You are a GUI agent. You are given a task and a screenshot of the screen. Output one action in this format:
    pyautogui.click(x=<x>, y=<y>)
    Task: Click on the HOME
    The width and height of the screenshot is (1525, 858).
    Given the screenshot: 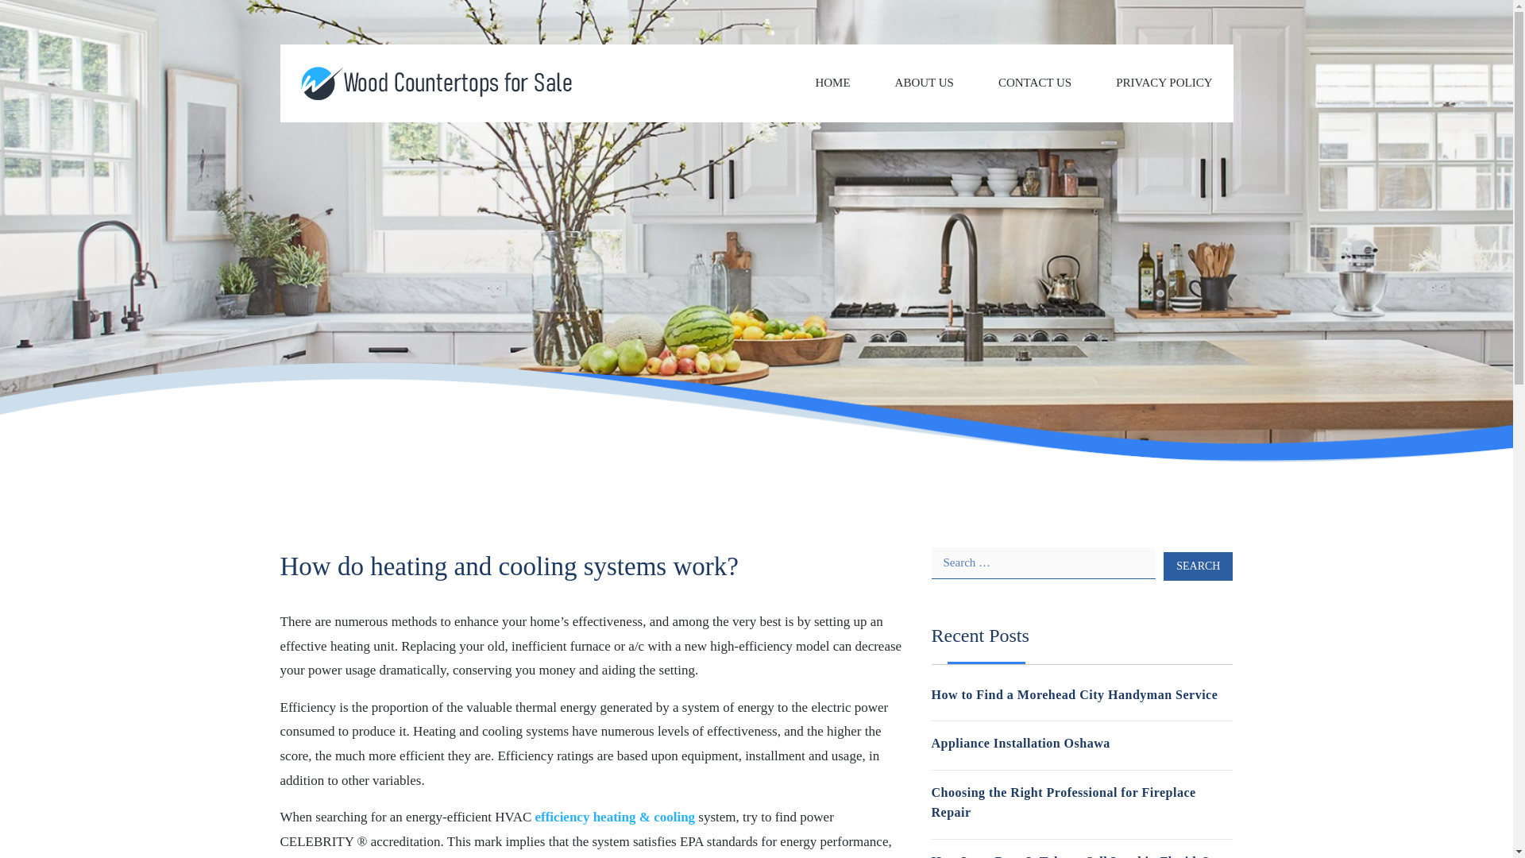 What is the action you would take?
    pyautogui.click(x=832, y=83)
    